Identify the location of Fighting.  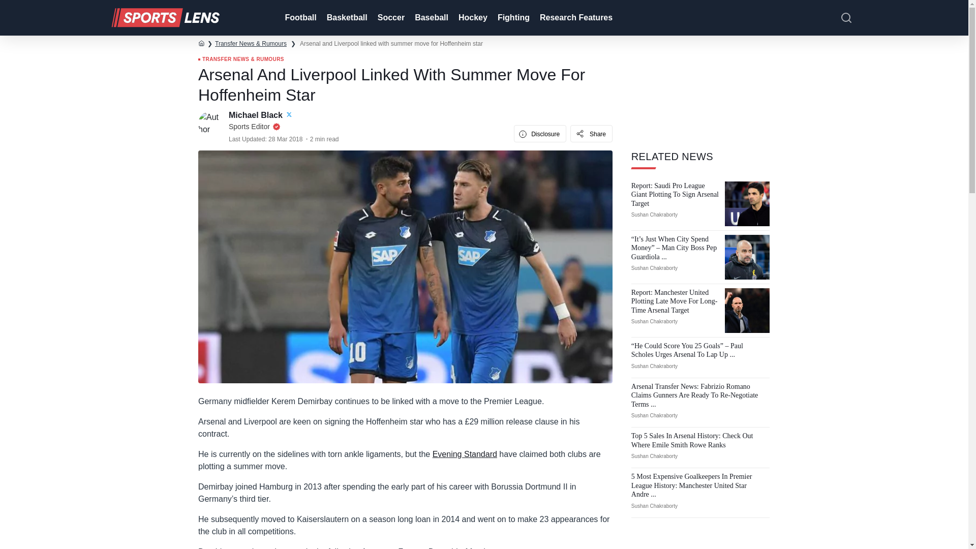
(512, 18).